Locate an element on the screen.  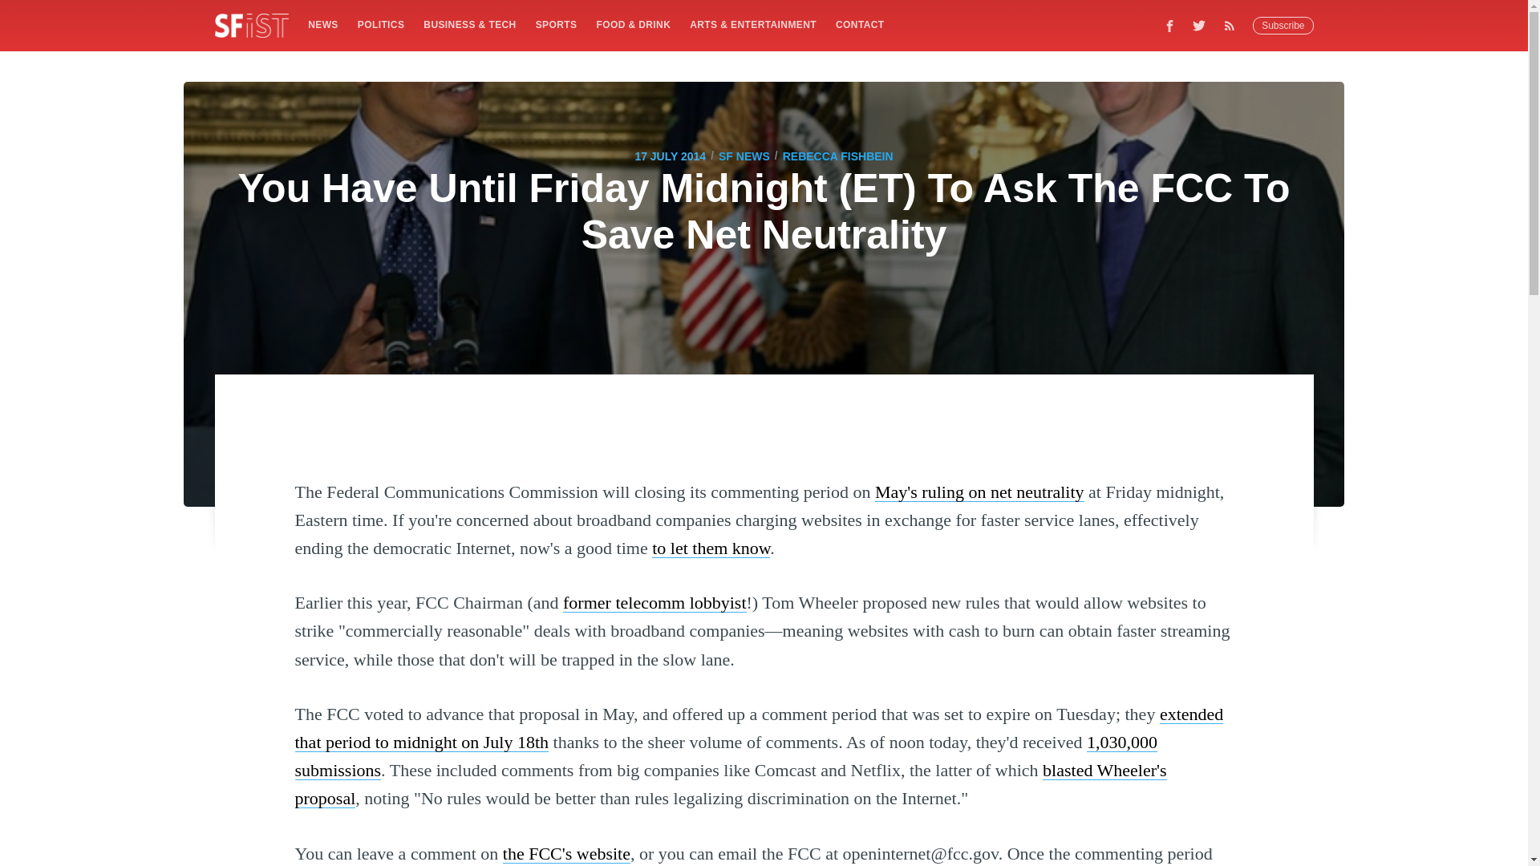
Facebook is located at coordinates (1169, 25).